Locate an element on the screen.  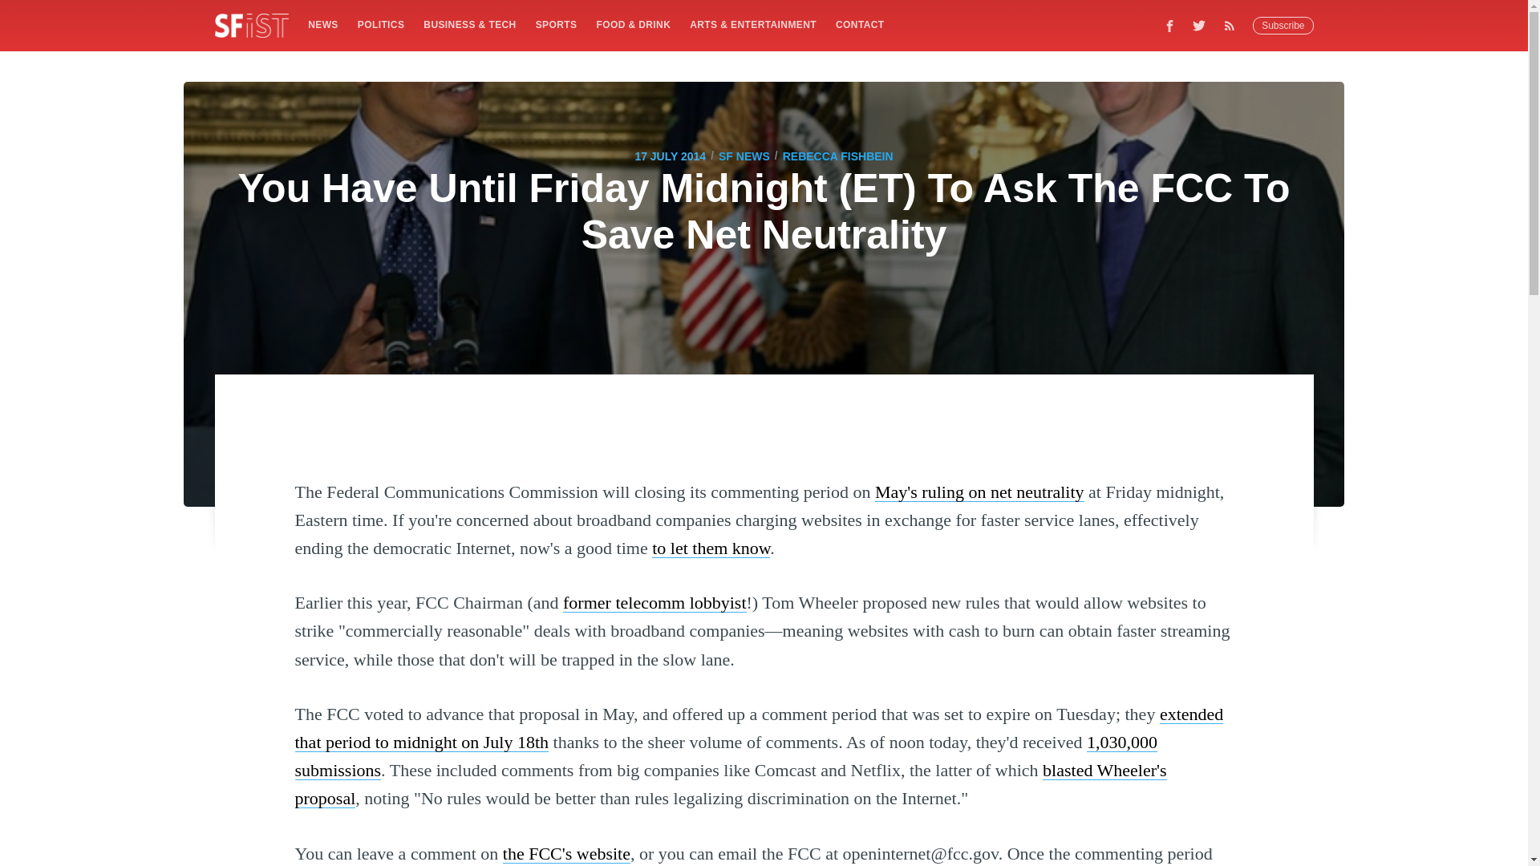
Facebook is located at coordinates (1169, 25).